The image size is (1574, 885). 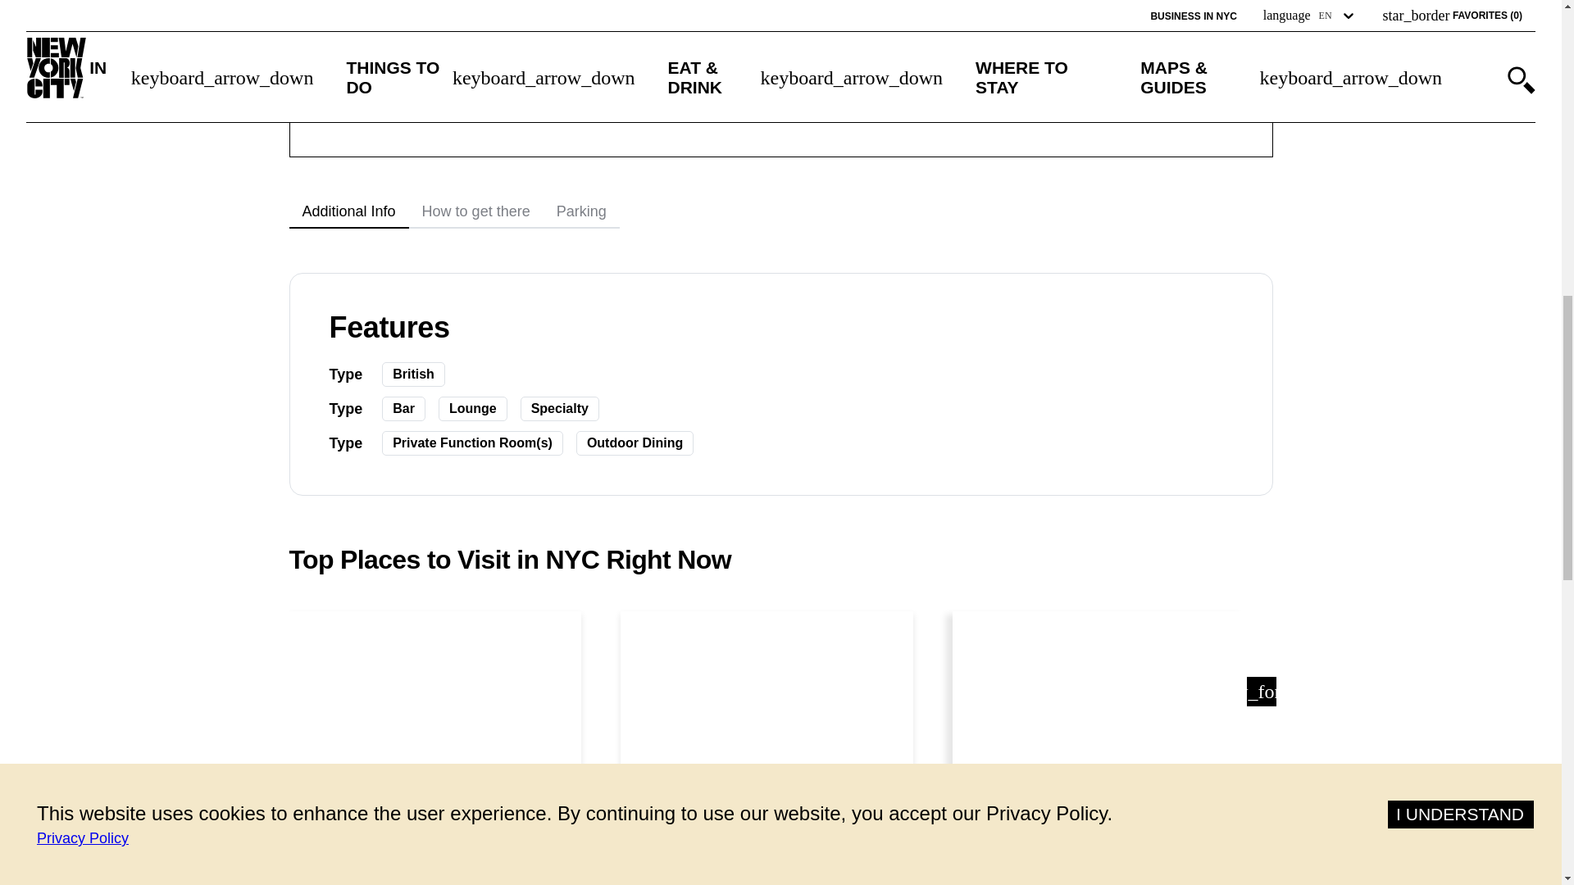 I want to click on Facebook, so click(x=840, y=21).